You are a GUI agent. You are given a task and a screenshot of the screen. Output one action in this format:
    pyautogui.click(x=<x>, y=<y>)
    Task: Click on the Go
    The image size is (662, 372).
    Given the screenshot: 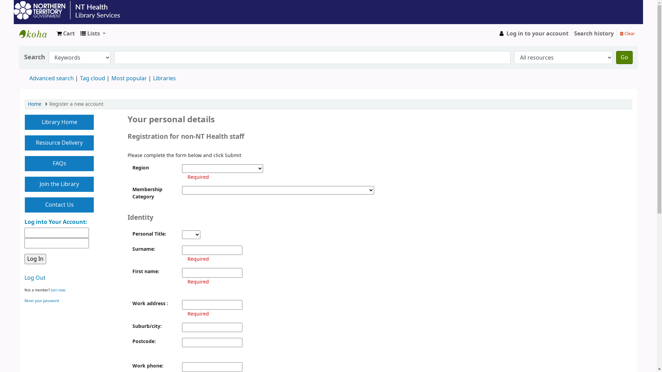 What is the action you would take?
    pyautogui.click(x=624, y=58)
    